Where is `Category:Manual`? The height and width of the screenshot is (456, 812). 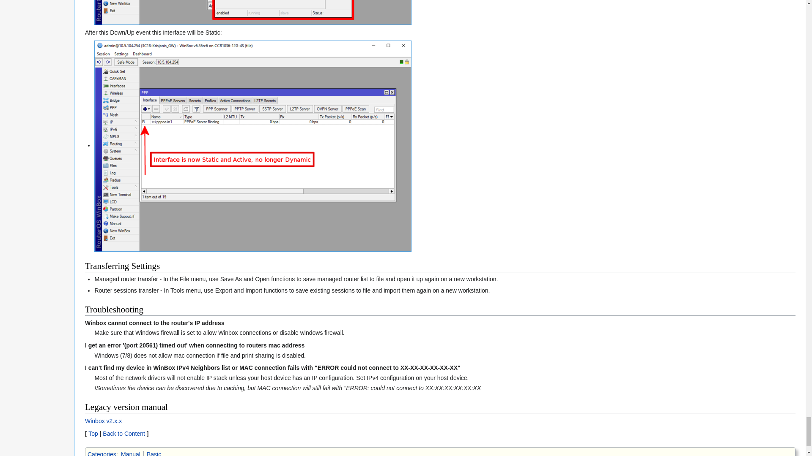
Category:Manual is located at coordinates (131, 453).